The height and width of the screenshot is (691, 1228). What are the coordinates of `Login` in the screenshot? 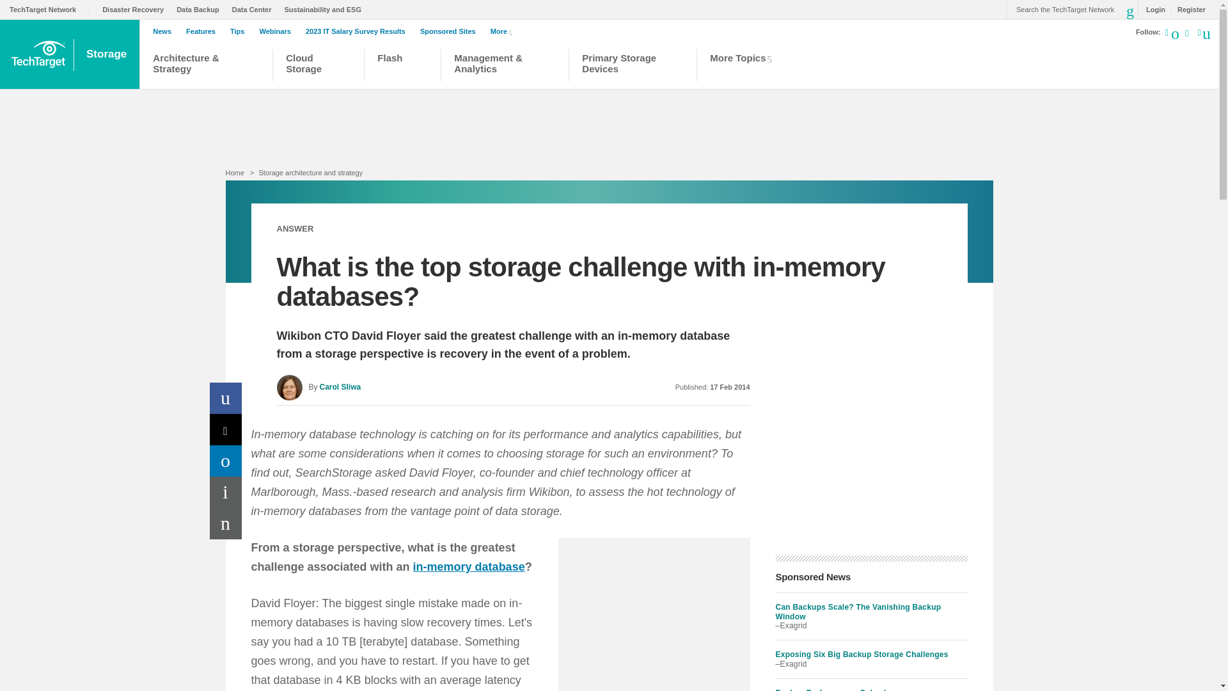 It's located at (1153, 9).